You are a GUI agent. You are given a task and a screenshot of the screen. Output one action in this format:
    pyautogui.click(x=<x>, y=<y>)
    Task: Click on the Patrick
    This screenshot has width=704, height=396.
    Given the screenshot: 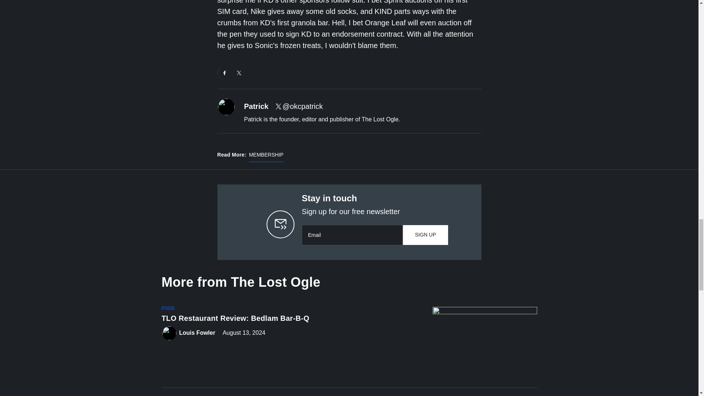 What is the action you would take?
    pyautogui.click(x=257, y=106)
    